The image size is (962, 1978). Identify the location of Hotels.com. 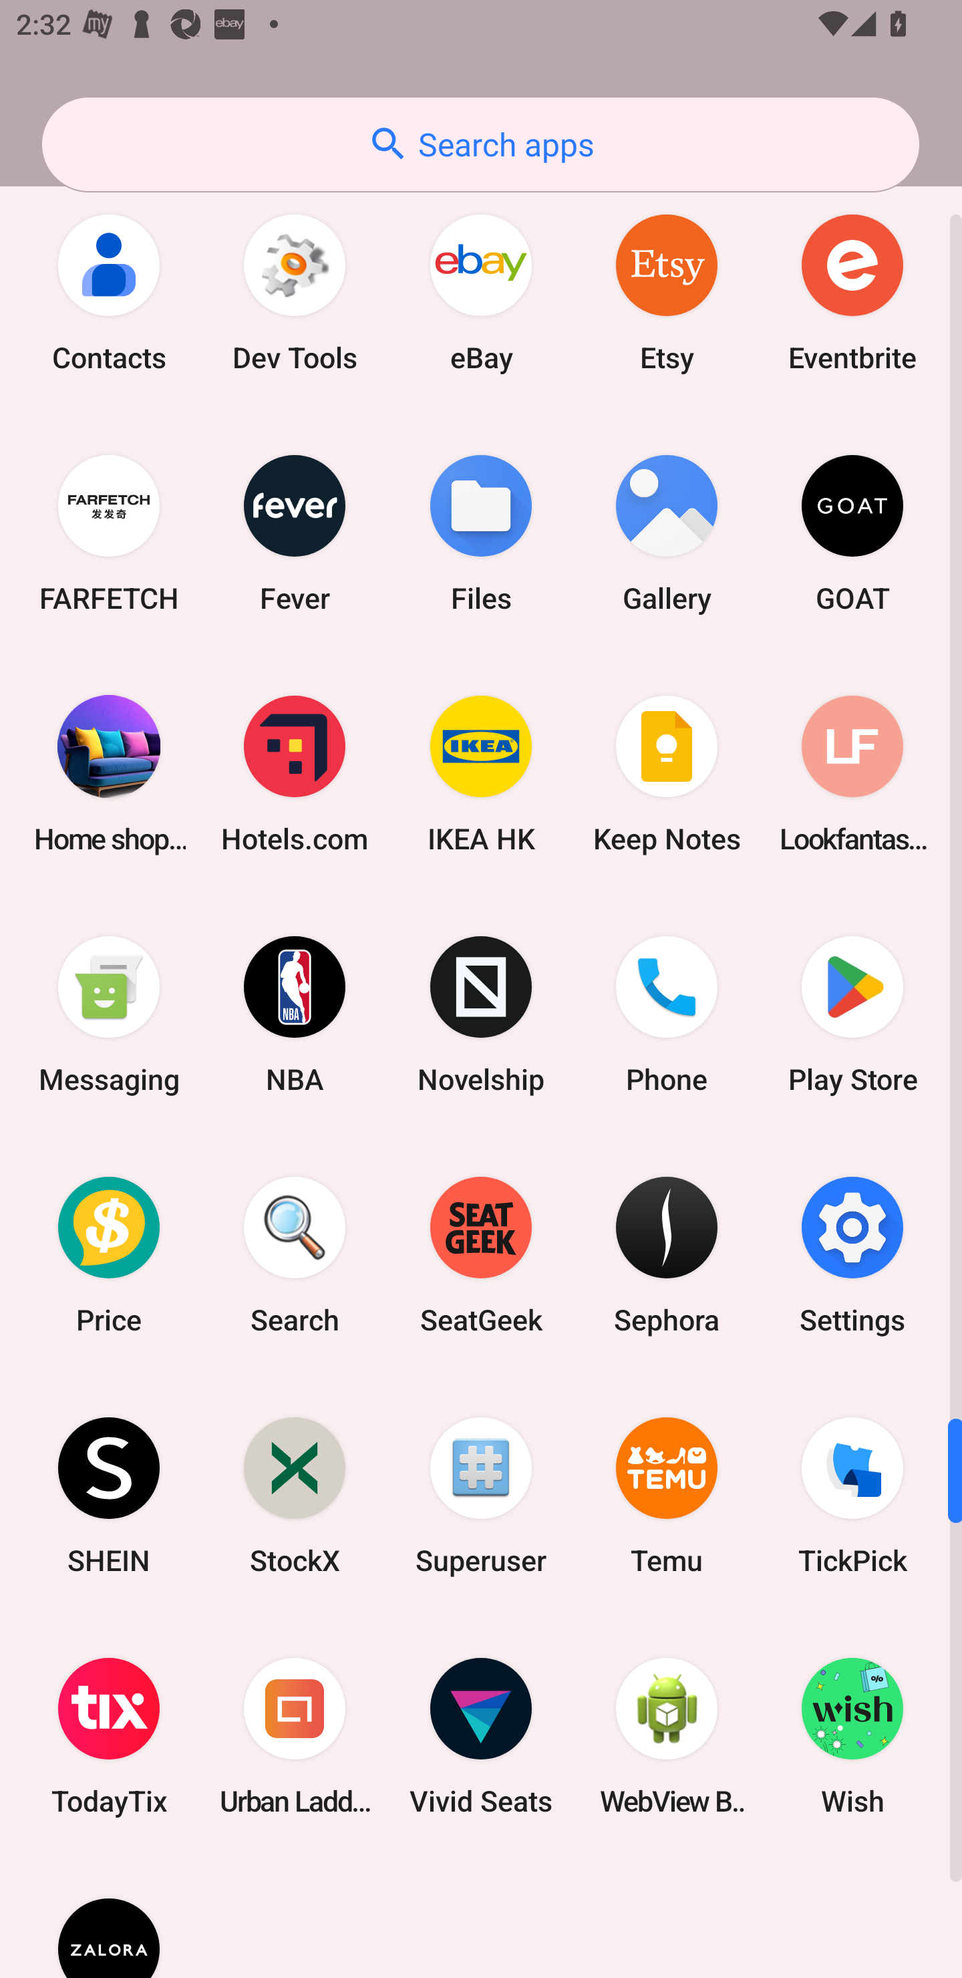
(295, 772).